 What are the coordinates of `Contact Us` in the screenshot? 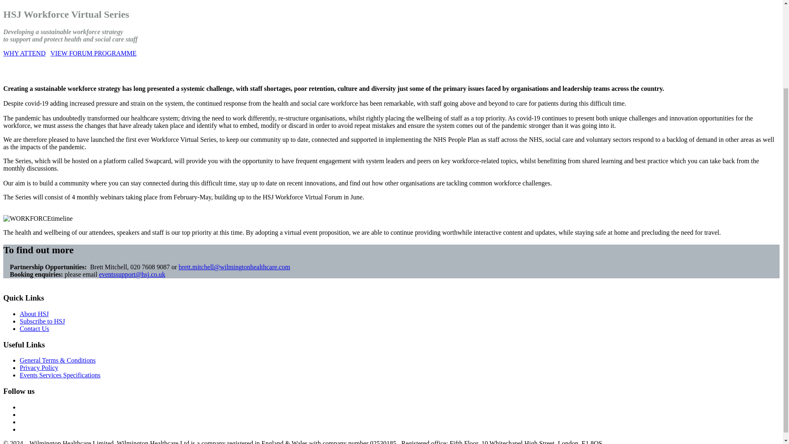 It's located at (35, 328).